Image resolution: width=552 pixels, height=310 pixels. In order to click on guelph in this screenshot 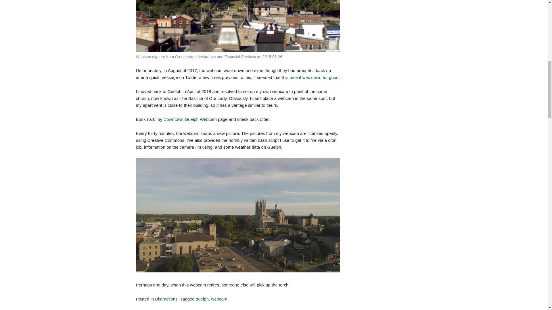, I will do `click(202, 299)`.